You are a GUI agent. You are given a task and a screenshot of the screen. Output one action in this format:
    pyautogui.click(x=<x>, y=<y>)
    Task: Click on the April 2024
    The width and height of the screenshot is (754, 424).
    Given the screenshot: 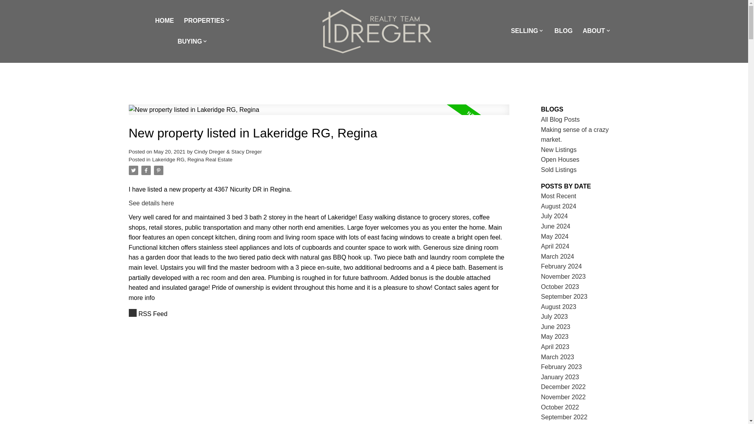 What is the action you would take?
    pyautogui.click(x=555, y=246)
    